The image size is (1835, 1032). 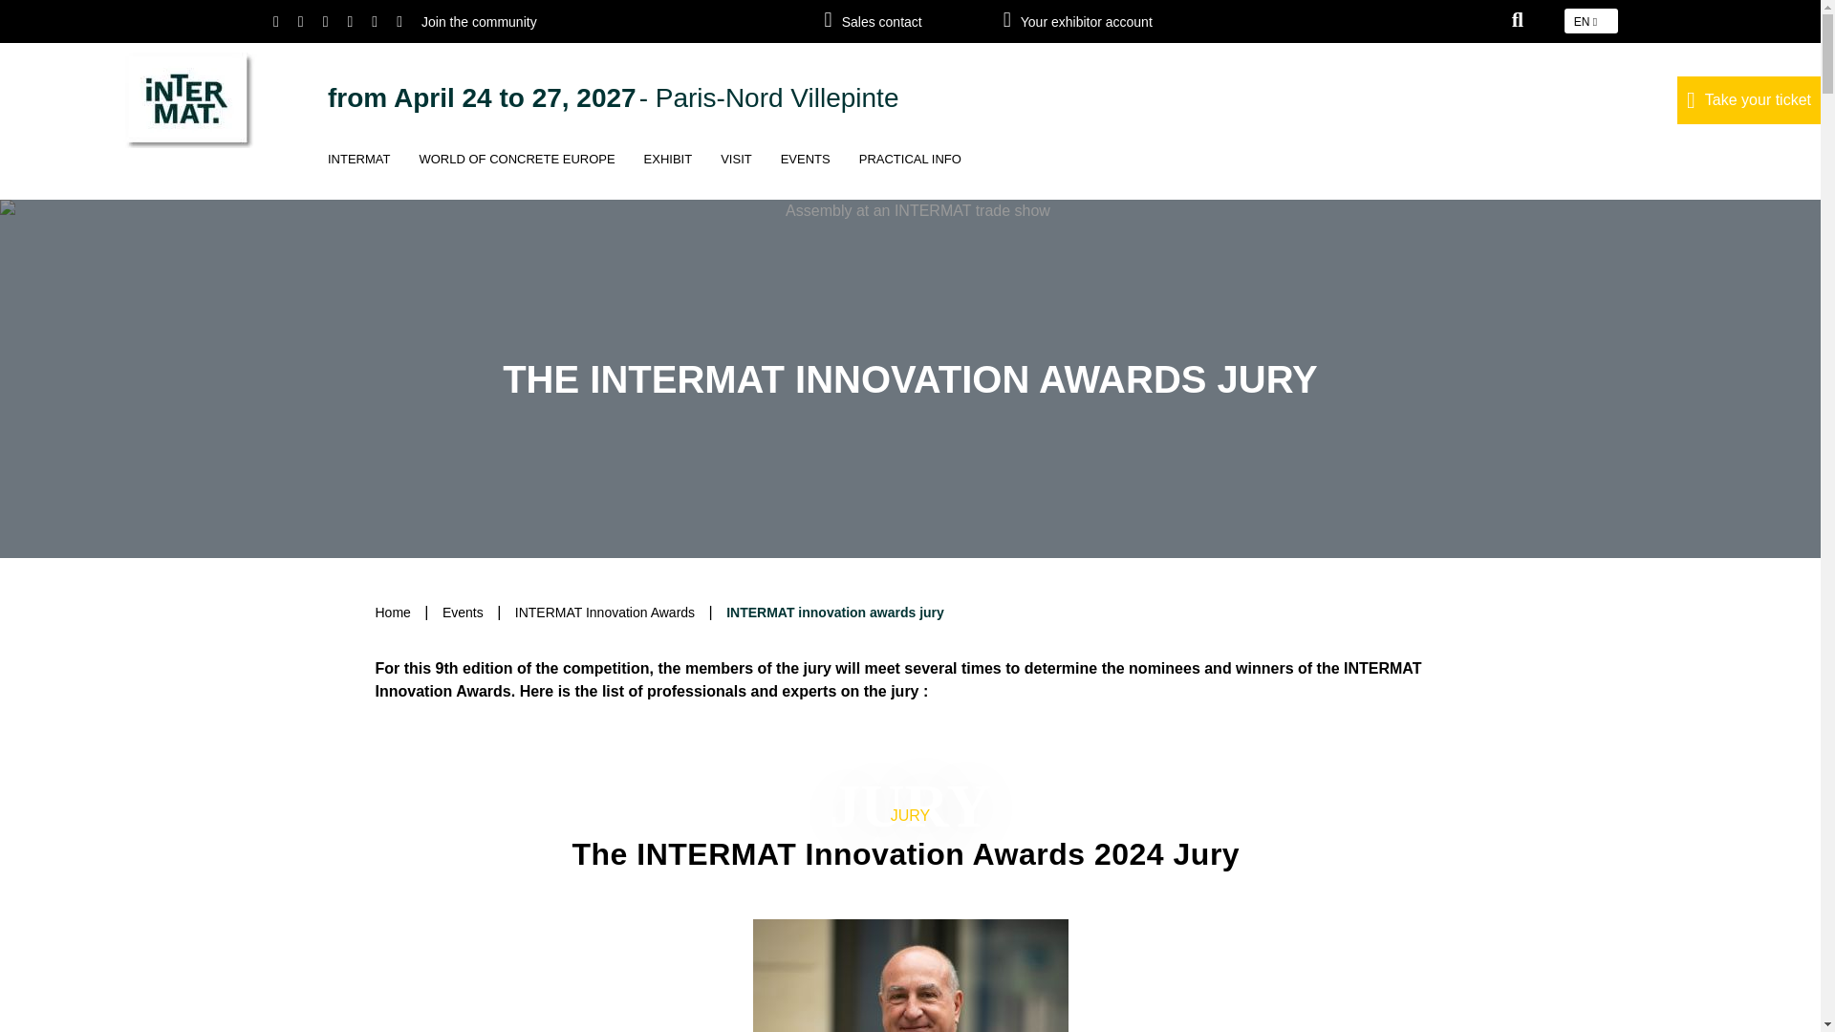 What do you see at coordinates (516, 174) in the screenshot?
I see `WORLD OF CONCRETE EUROPE` at bounding box center [516, 174].